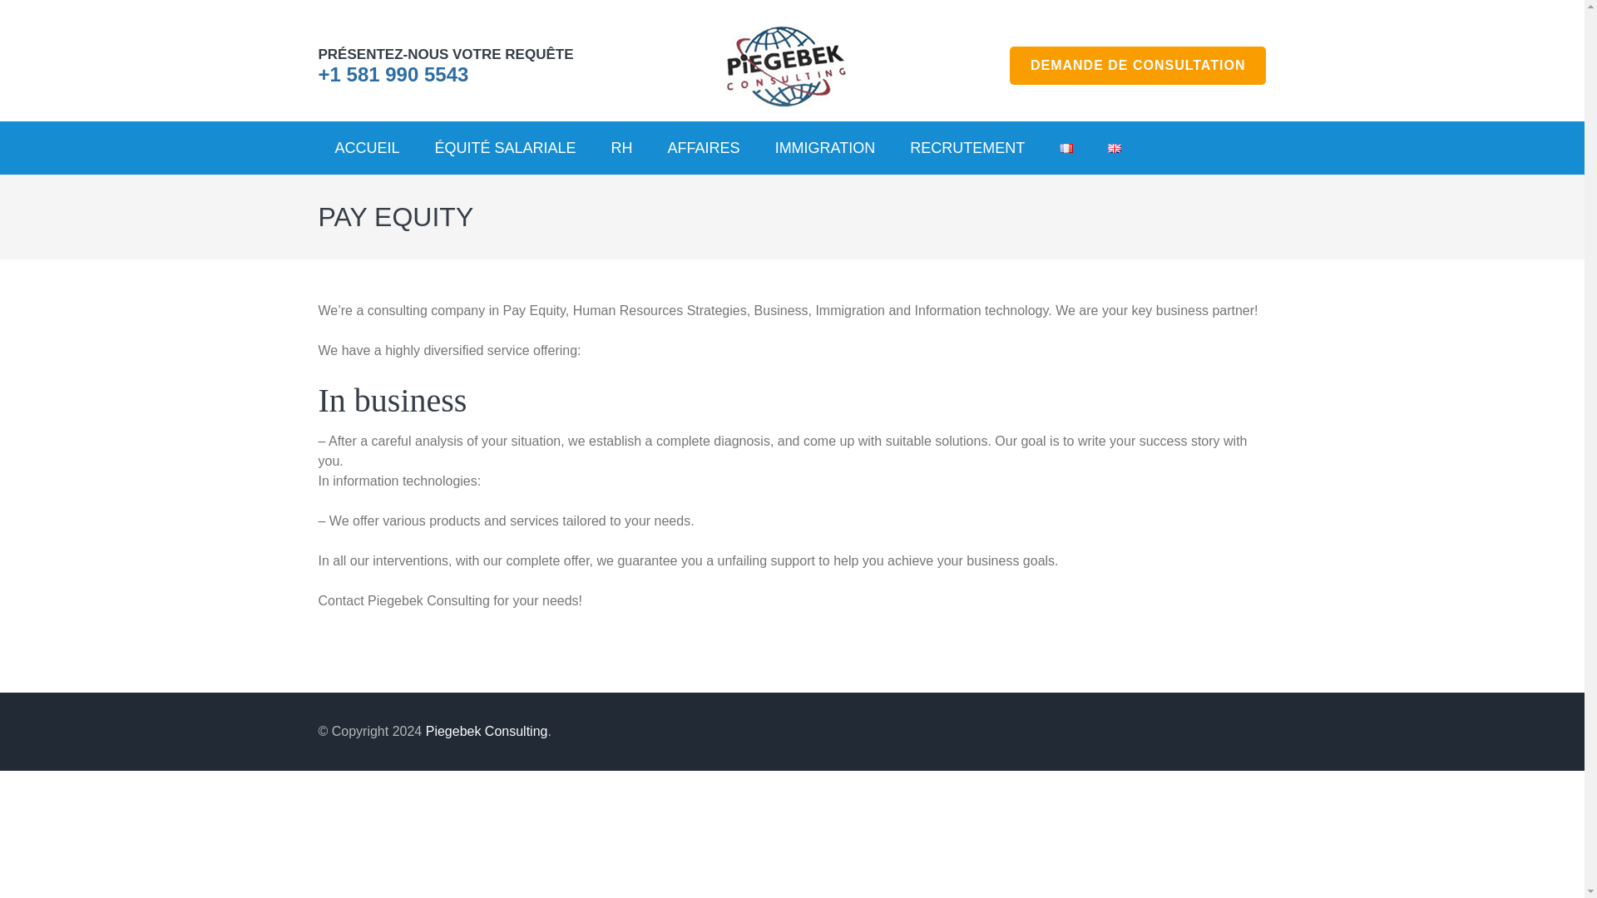 This screenshot has width=1597, height=898. What do you see at coordinates (1138, 65) in the screenshot?
I see `DEMANDE DE CONSULTATION` at bounding box center [1138, 65].